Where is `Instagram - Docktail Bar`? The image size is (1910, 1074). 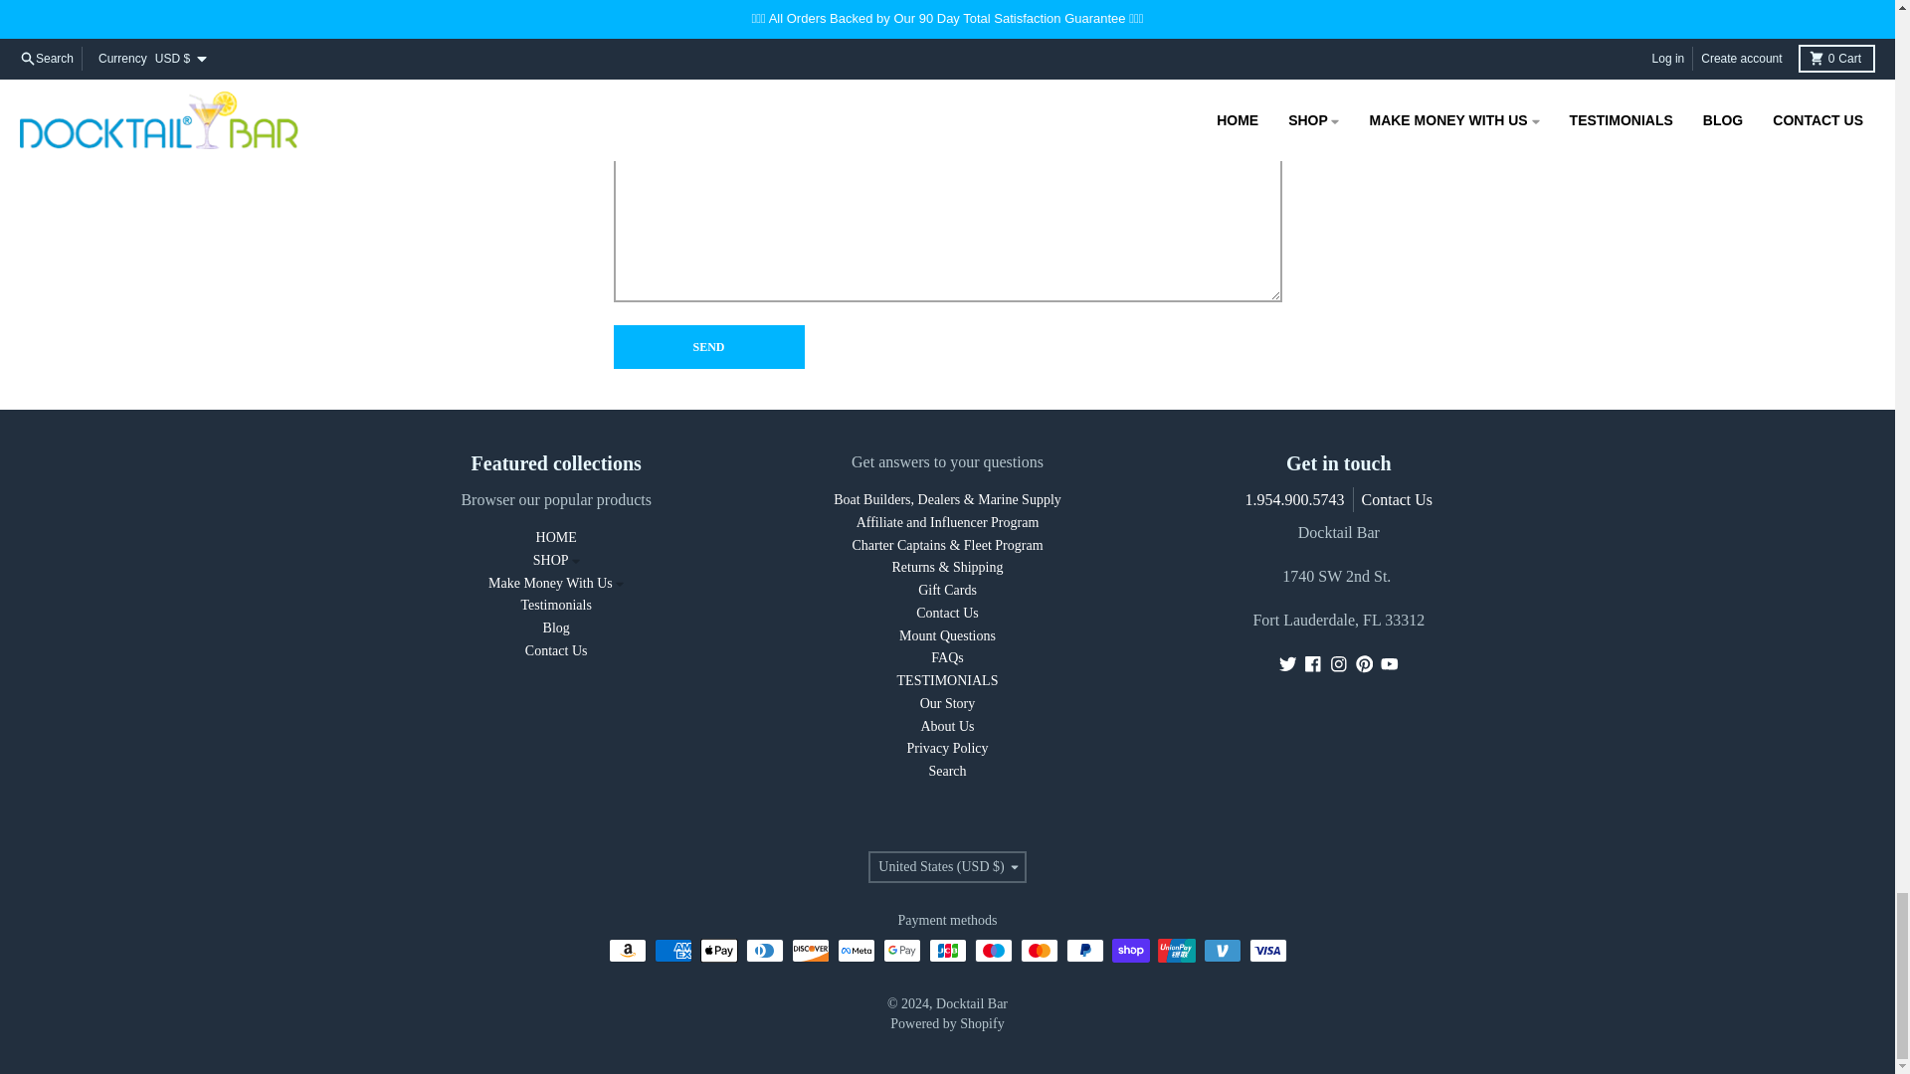 Instagram - Docktail Bar is located at coordinates (1339, 664).